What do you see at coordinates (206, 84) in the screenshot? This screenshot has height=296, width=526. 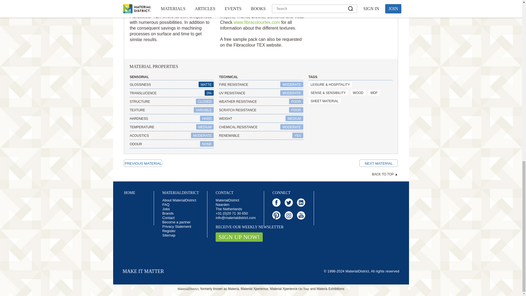 I see `MATTE` at bounding box center [206, 84].